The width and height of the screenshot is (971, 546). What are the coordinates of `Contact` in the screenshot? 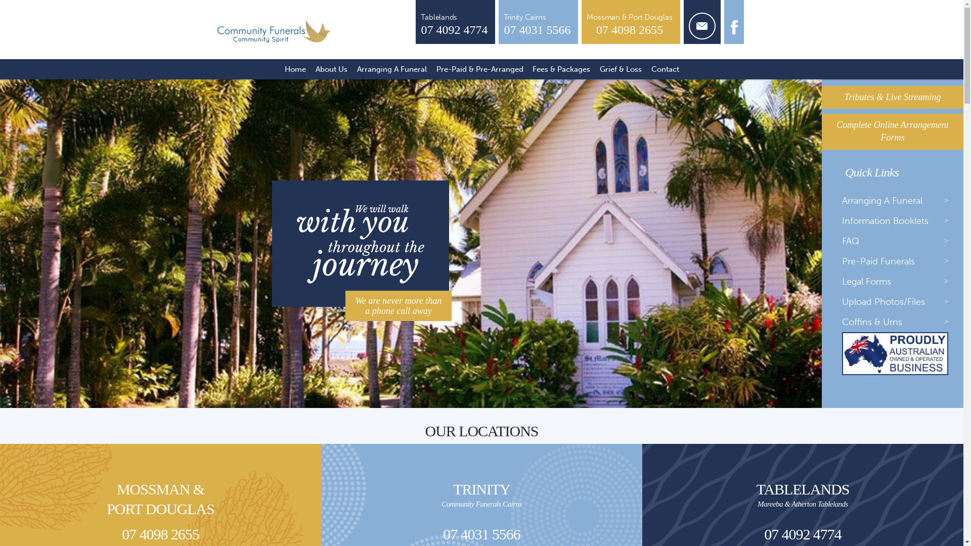 It's located at (665, 69).